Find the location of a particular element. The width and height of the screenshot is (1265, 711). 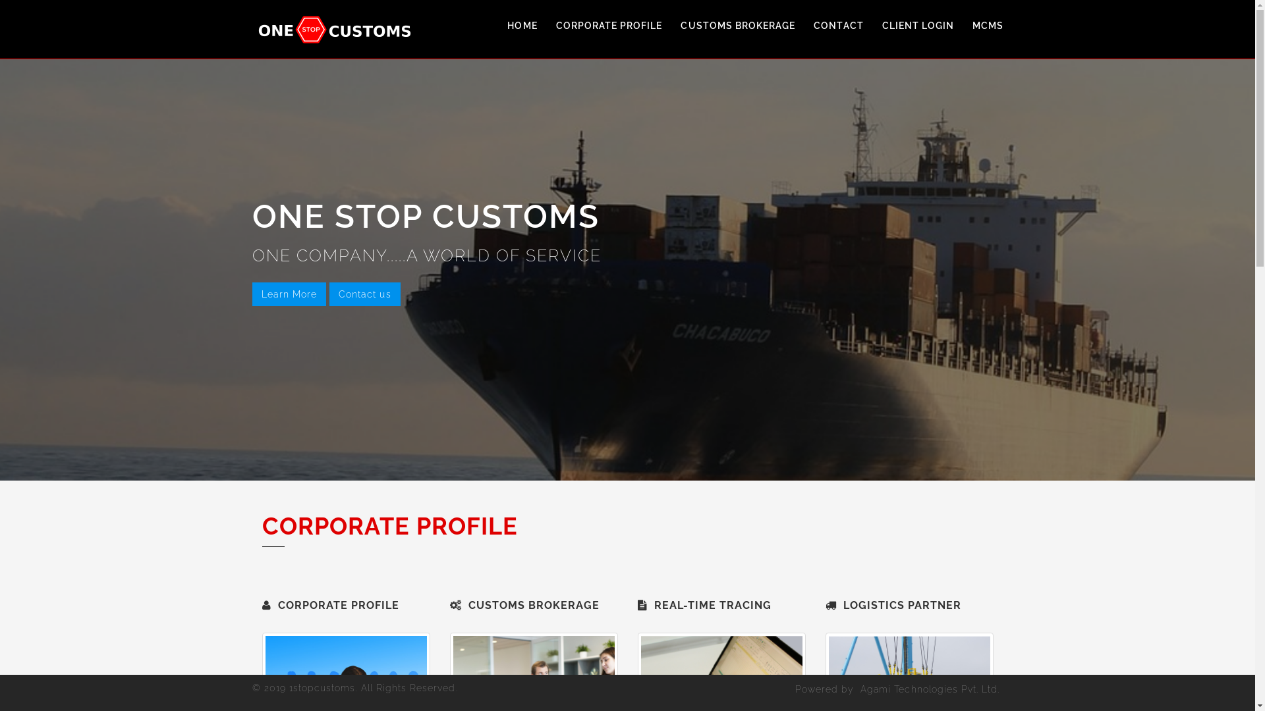

MCMS is located at coordinates (988, 26).